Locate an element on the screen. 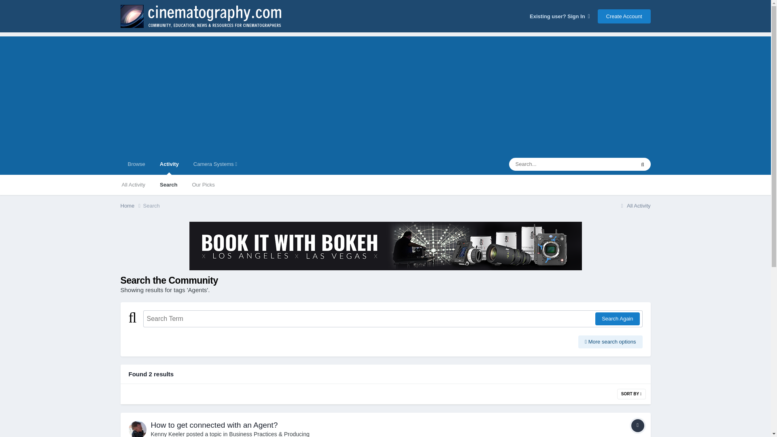  Existing user? Sign In   is located at coordinates (560, 16).